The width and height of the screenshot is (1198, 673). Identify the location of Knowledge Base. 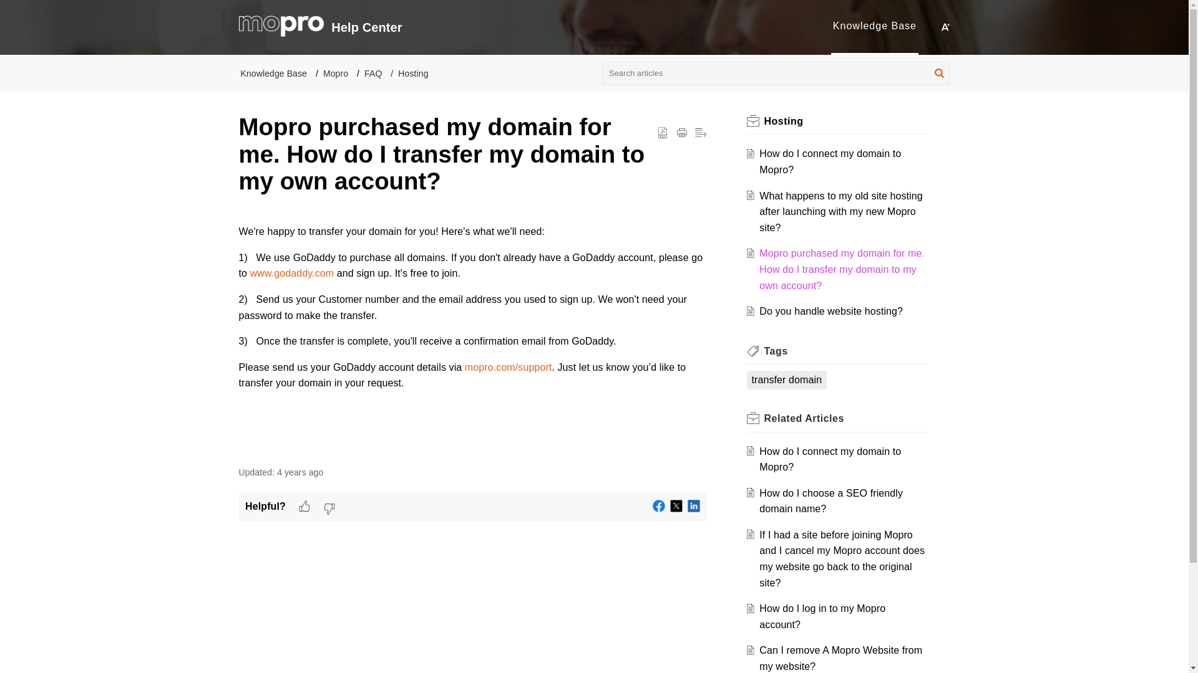
(874, 26).